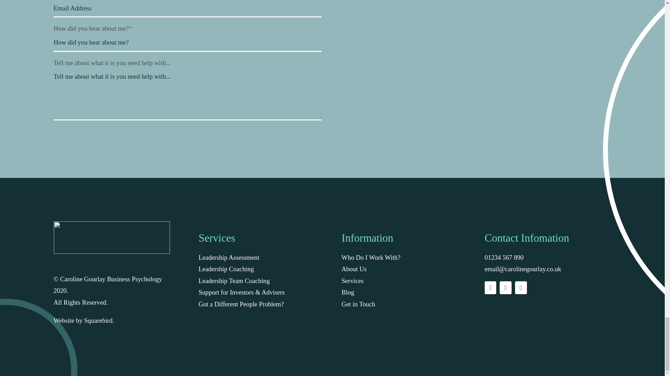  I want to click on Facebook, so click(521, 288).